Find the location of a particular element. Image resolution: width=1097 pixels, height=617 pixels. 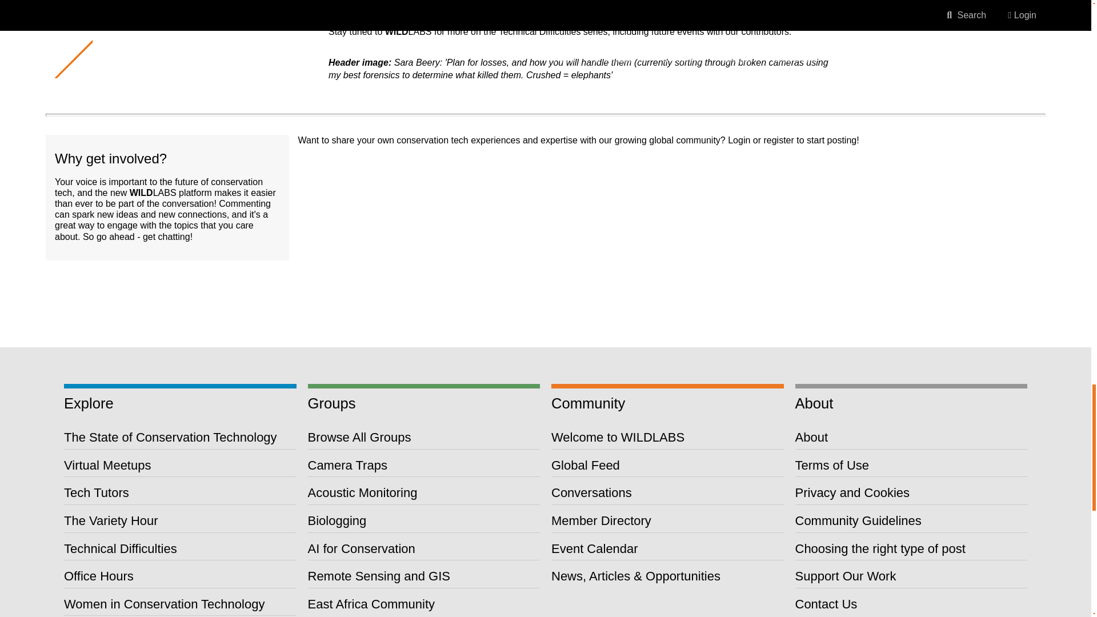

Browse All Groups is located at coordinates (359, 436).